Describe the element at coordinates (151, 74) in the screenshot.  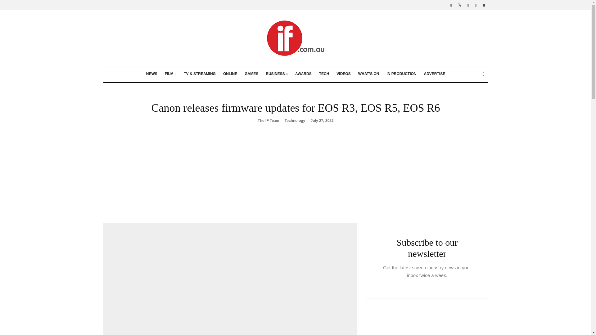
I see `NEWS` at that location.